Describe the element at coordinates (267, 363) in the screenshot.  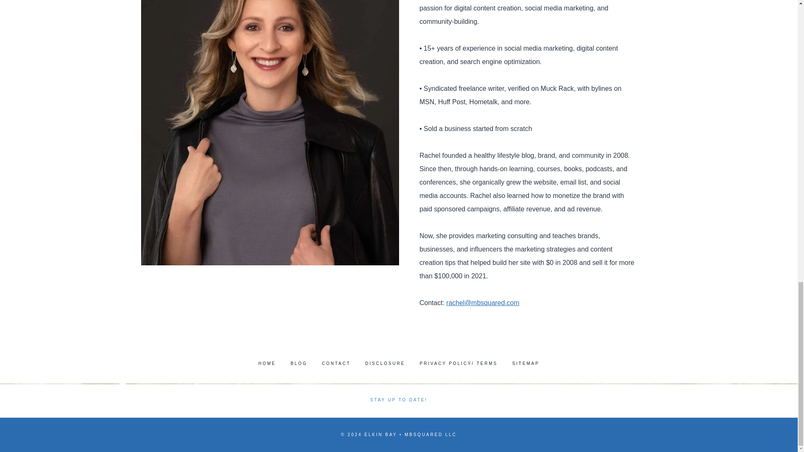
I see `HOME` at that location.